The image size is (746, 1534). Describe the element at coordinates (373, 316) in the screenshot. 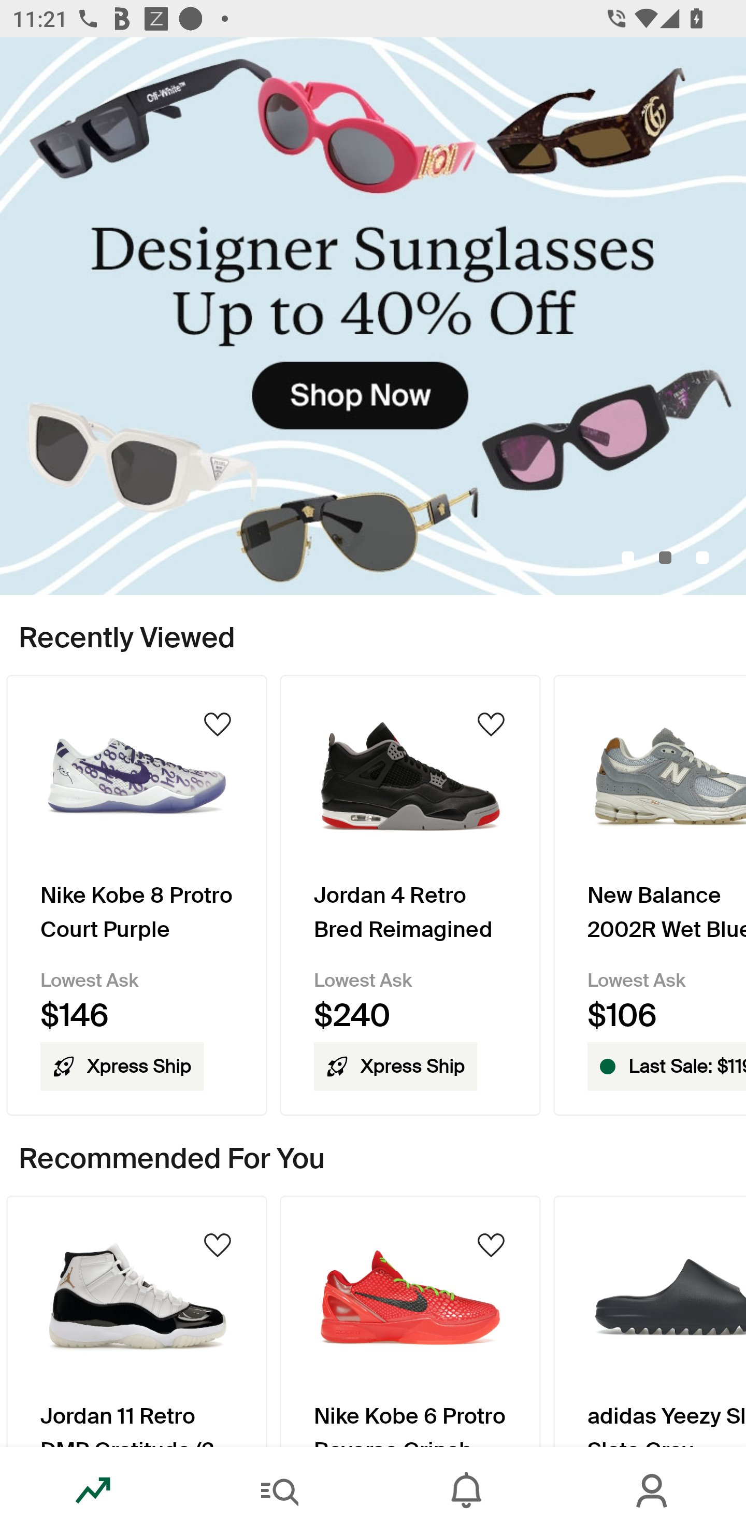

I see `DesignerSunglassesUpto40_Off_Primary_Mobile.jpg` at that location.